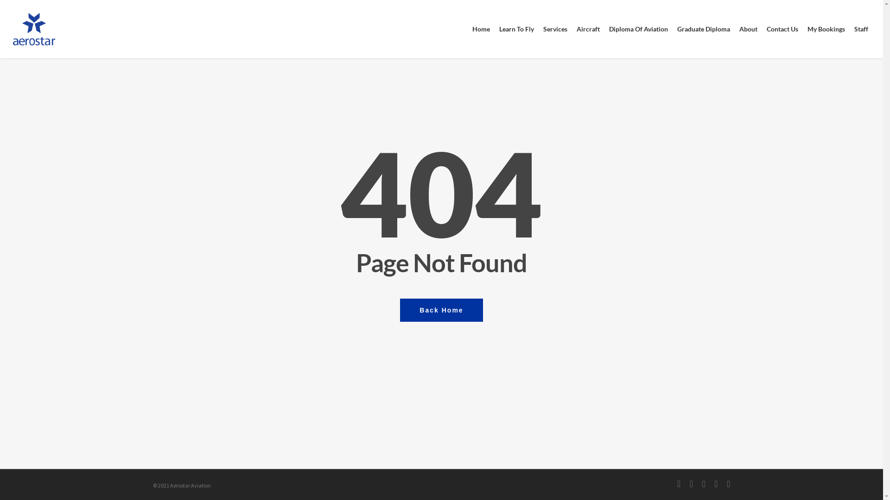  Describe the element at coordinates (555, 29) in the screenshot. I see `Services` at that location.